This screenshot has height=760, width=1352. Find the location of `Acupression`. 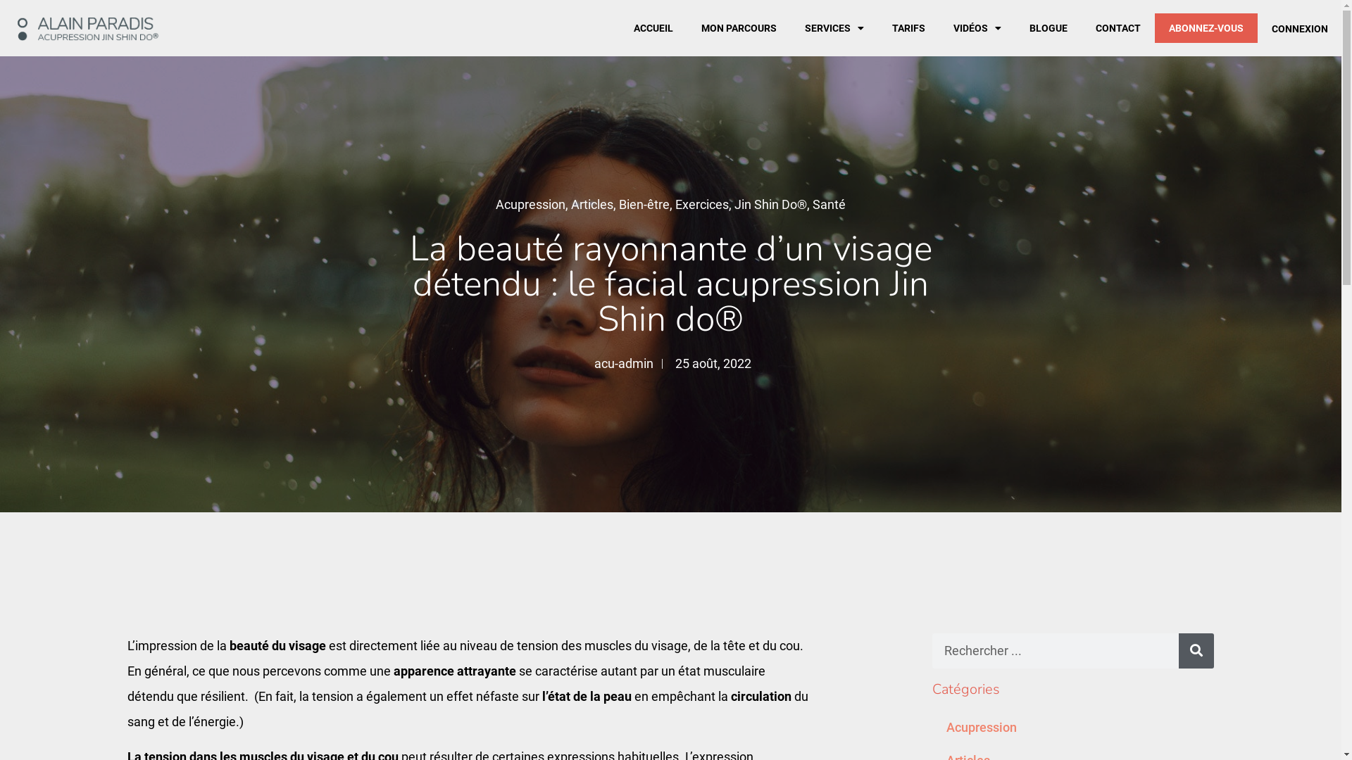

Acupression is located at coordinates (1073, 728).